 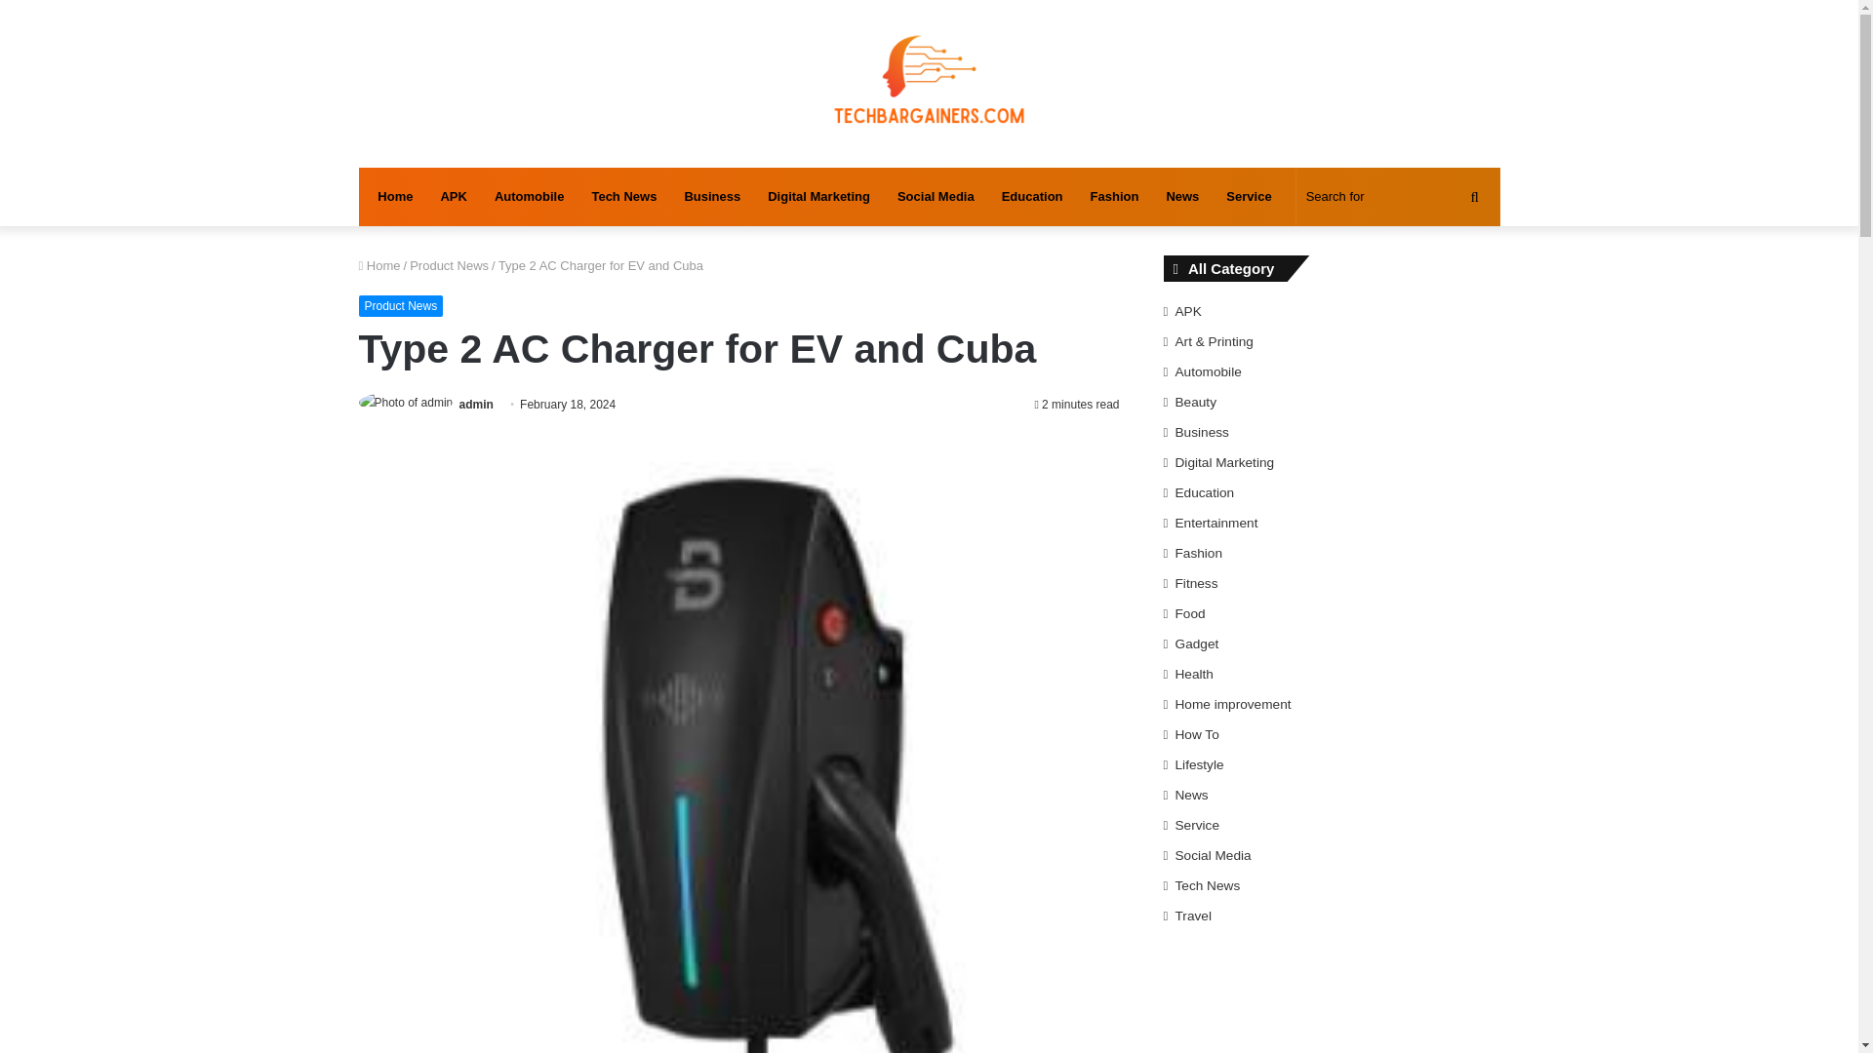 I want to click on Automobile, so click(x=530, y=197).